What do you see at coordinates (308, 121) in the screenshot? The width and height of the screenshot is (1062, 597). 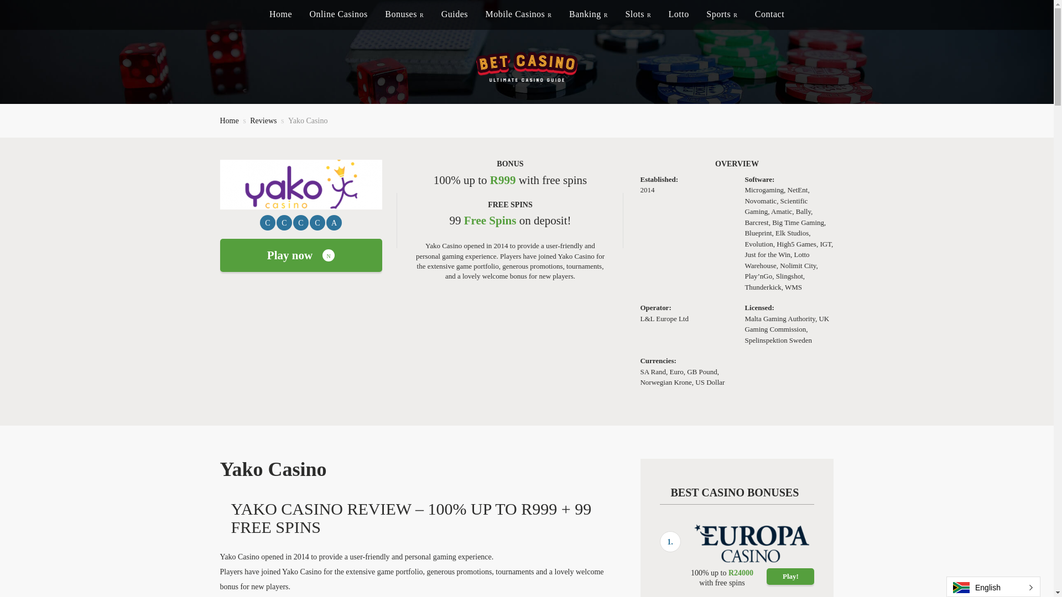 I see `Yako Casino` at bounding box center [308, 121].